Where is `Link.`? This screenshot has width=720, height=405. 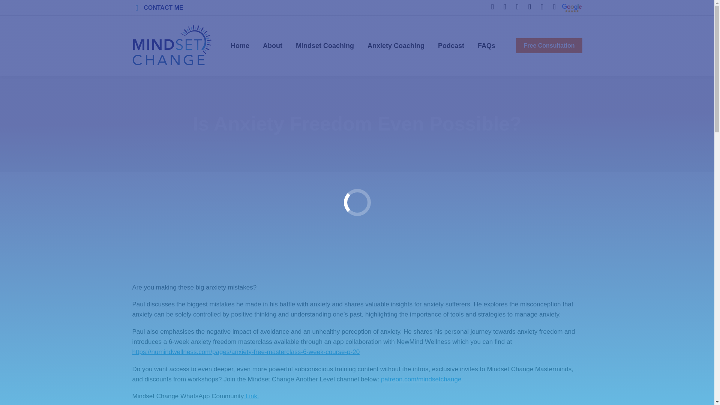 Link. is located at coordinates (251, 396).